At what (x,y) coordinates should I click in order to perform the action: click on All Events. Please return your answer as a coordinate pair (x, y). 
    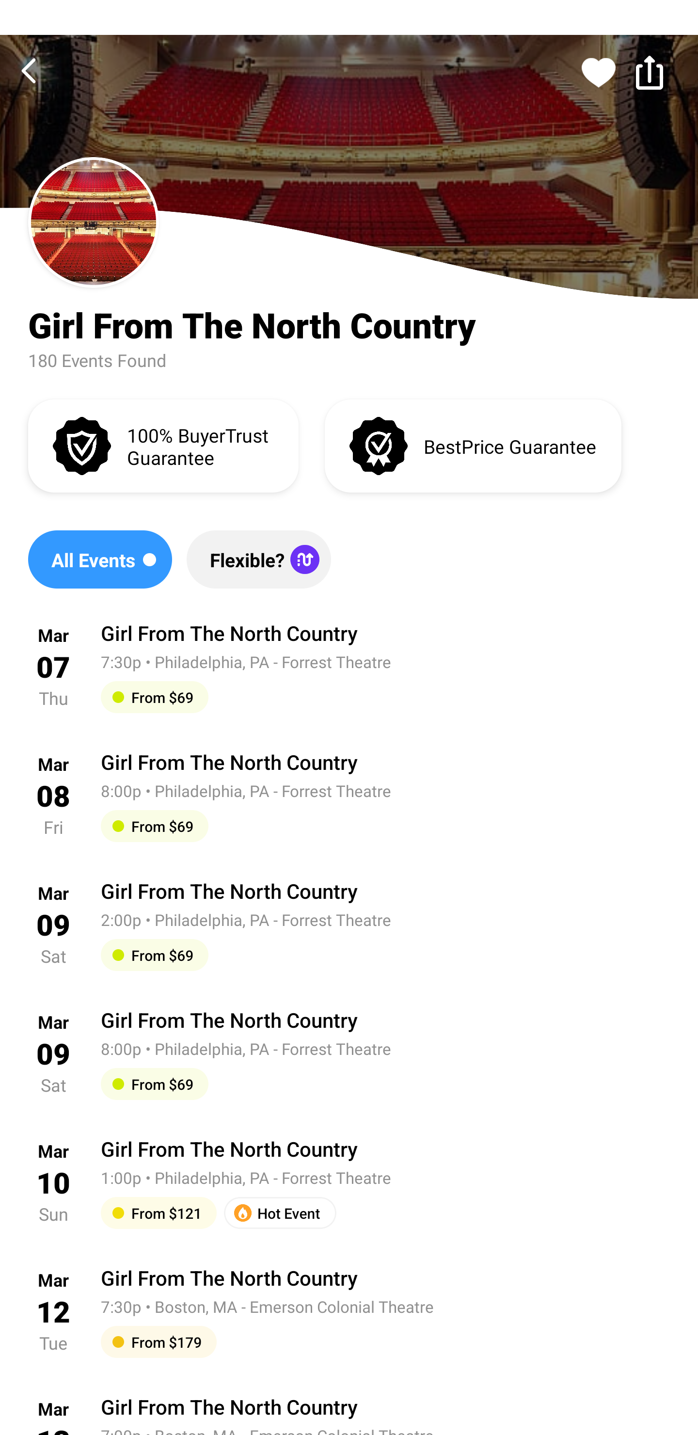
    Looking at the image, I should click on (100, 559).